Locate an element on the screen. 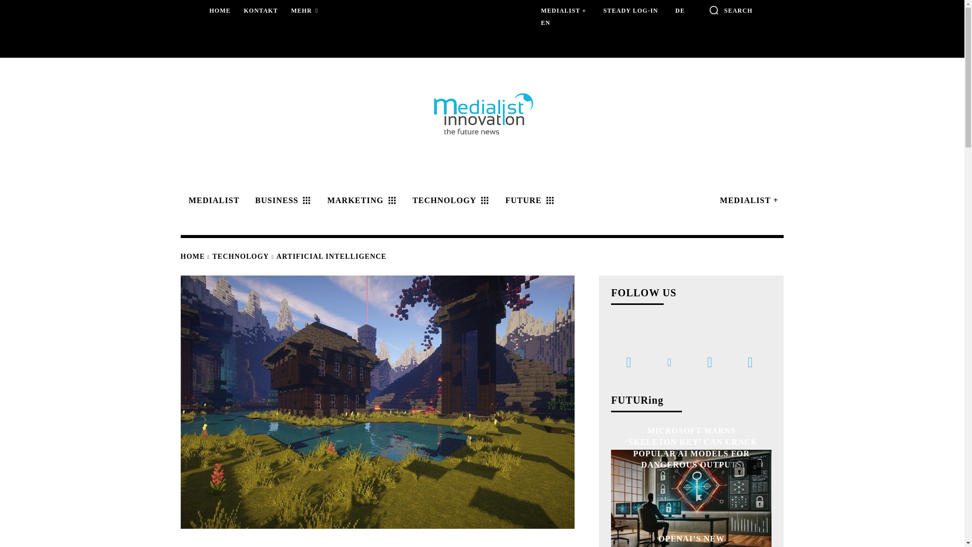 The width and height of the screenshot is (972, 547). MEHR is located at coordinates (305, 11).